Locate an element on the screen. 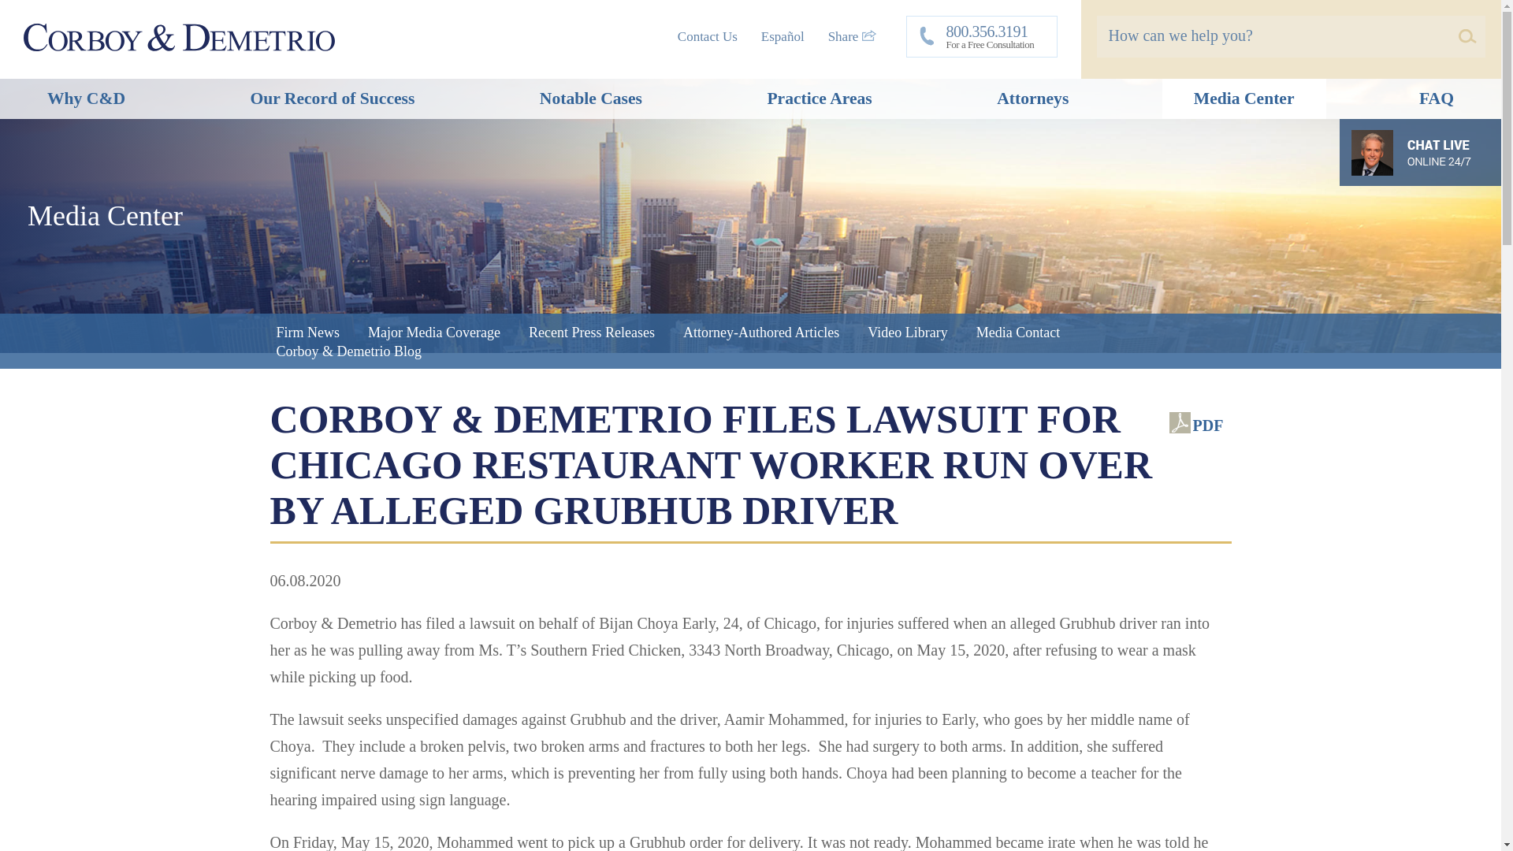  Video Library is located at coordinates (906, 333).